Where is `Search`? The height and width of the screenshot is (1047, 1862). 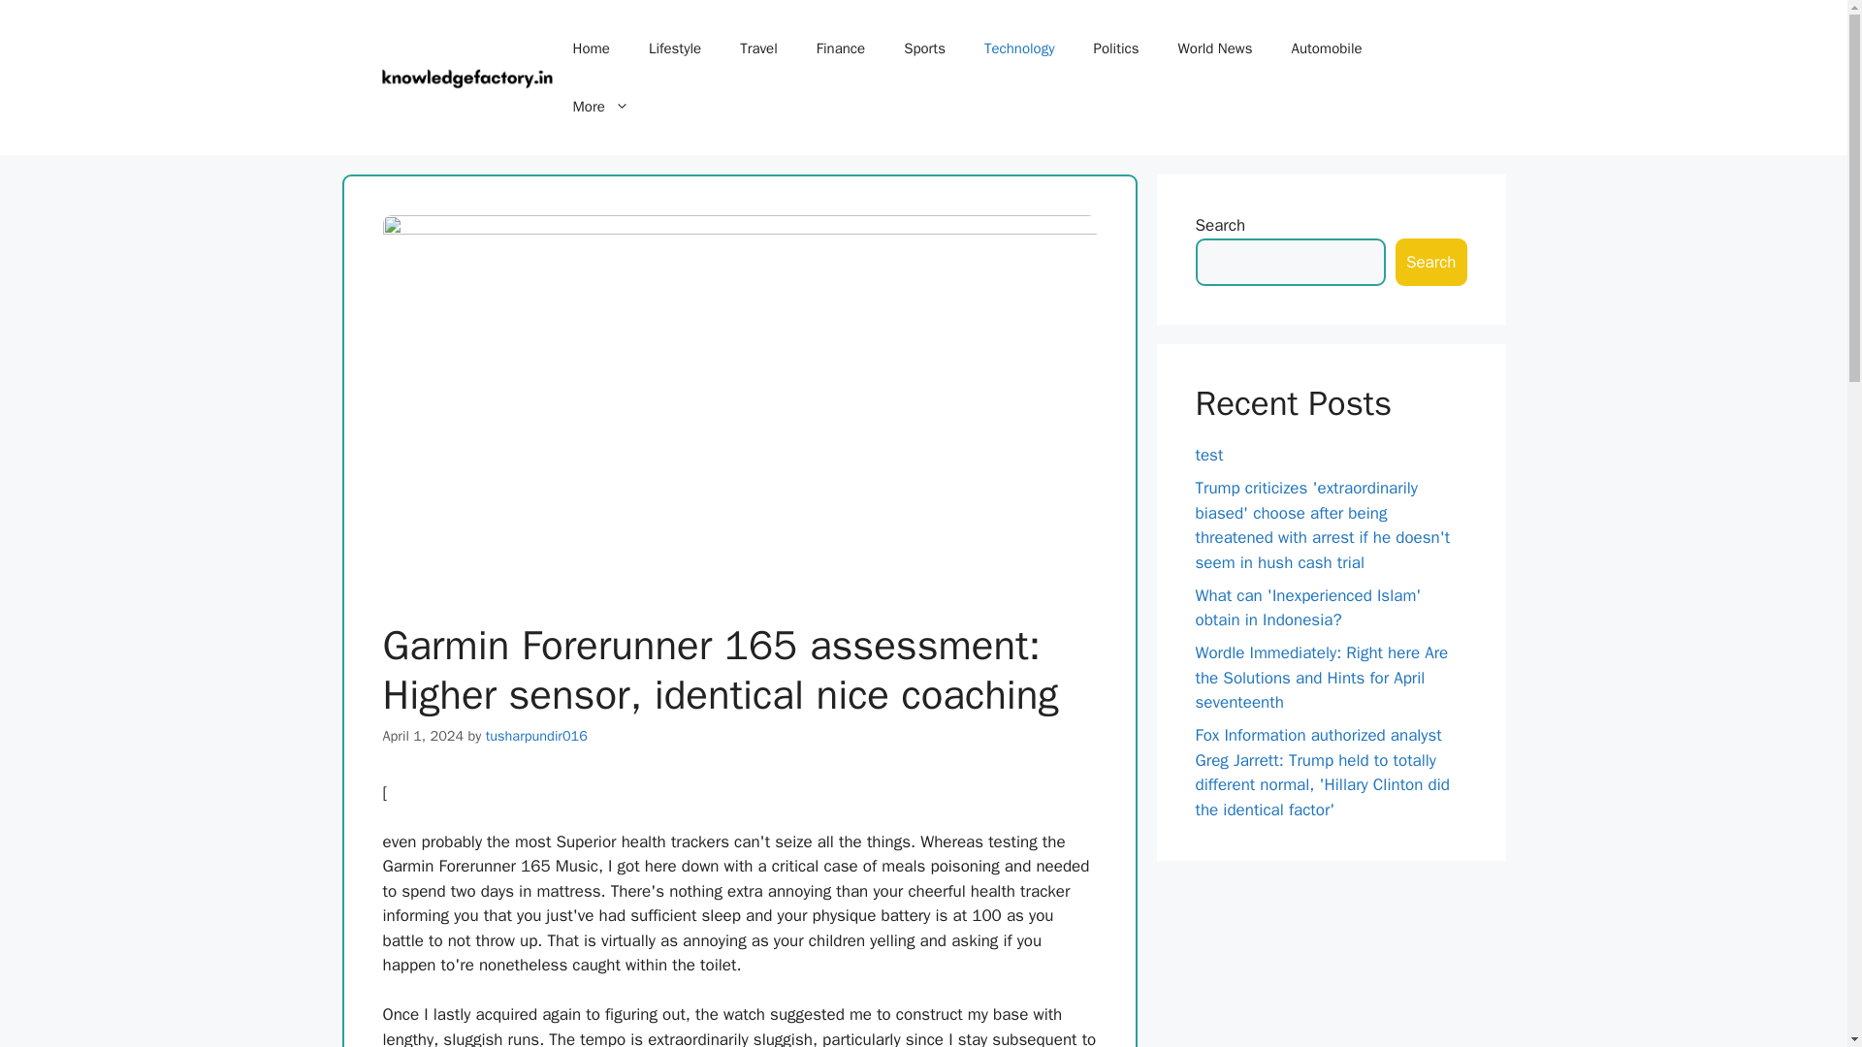
Search is located at coordinates (1430, 262).